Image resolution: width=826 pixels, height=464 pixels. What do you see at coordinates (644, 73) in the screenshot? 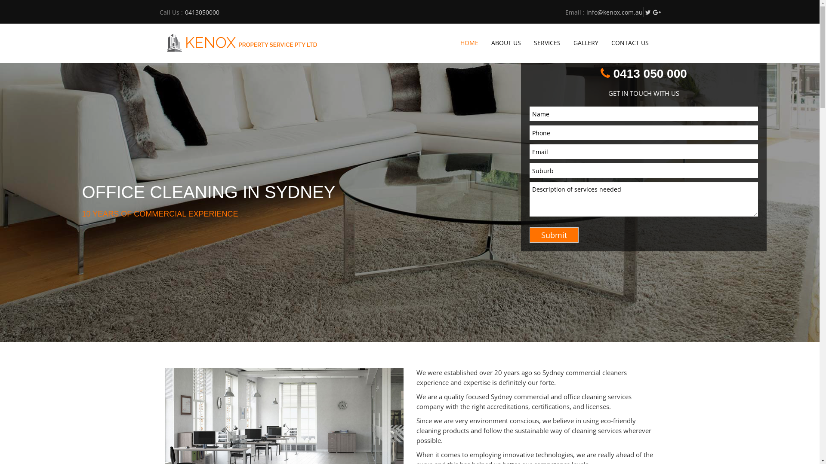
I see `0413 050 000` at bounding box center [644, 73].